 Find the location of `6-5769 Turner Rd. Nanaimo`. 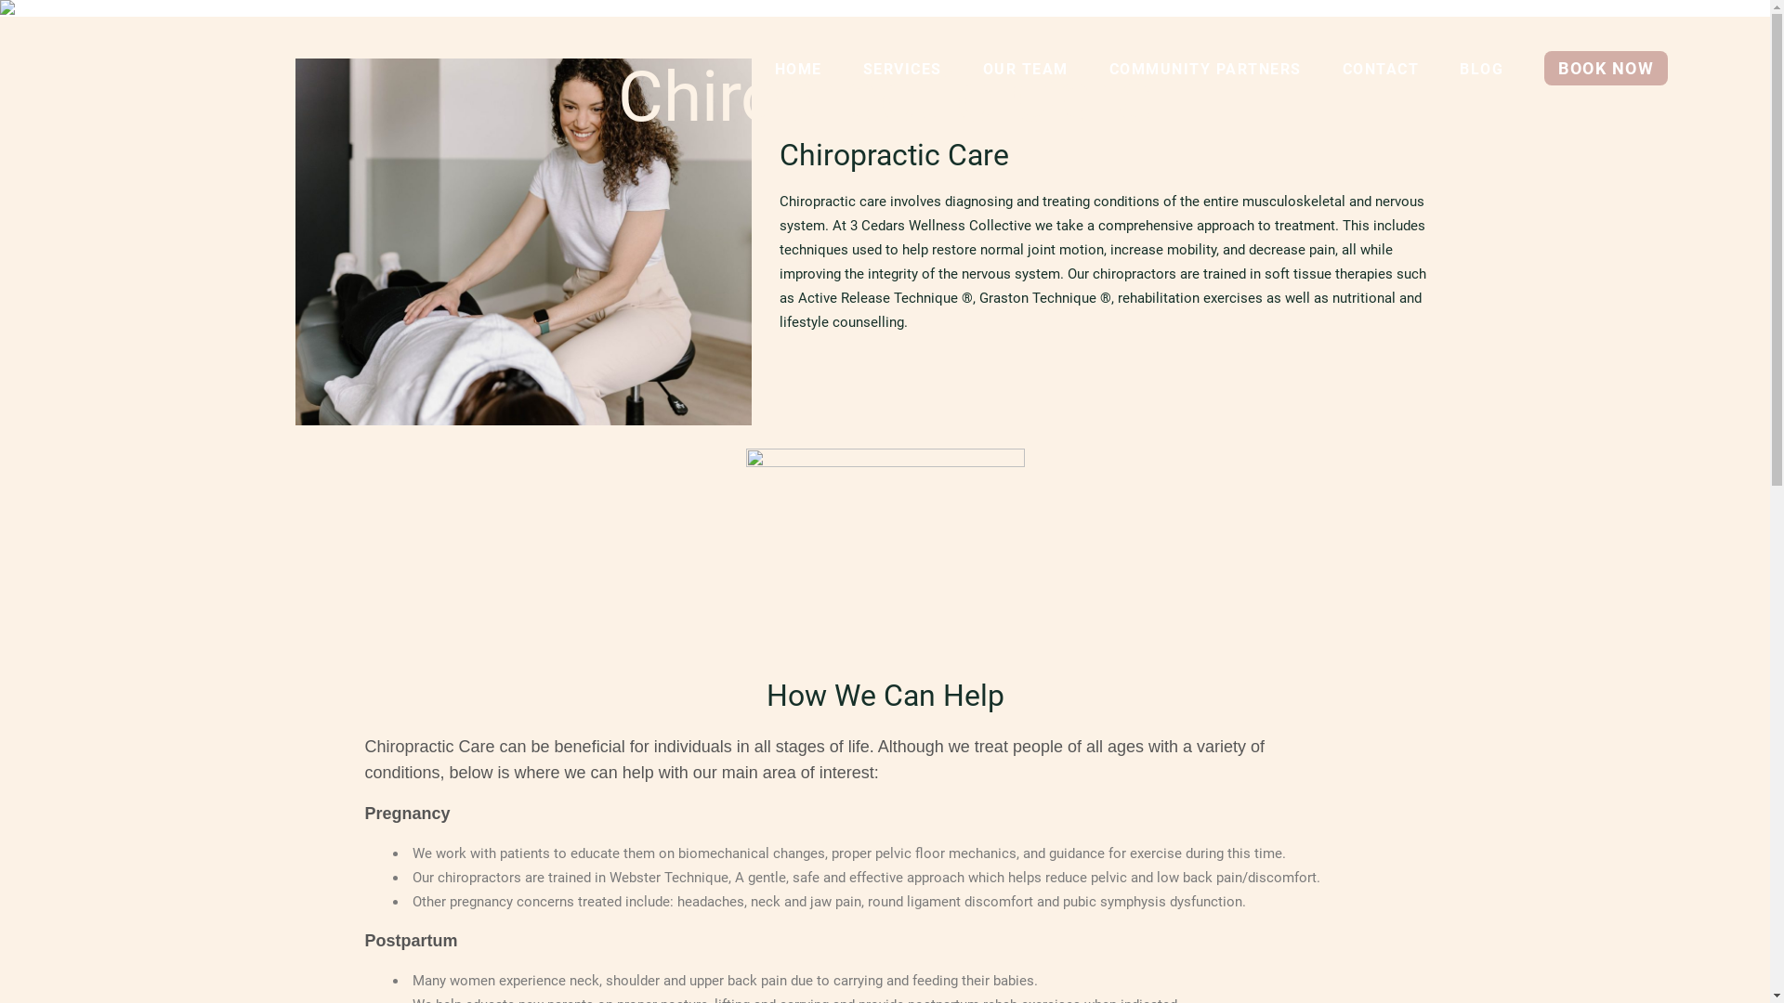

6-5769 Turner Rd. Nanaimo is located at coordinates (1044, 760).